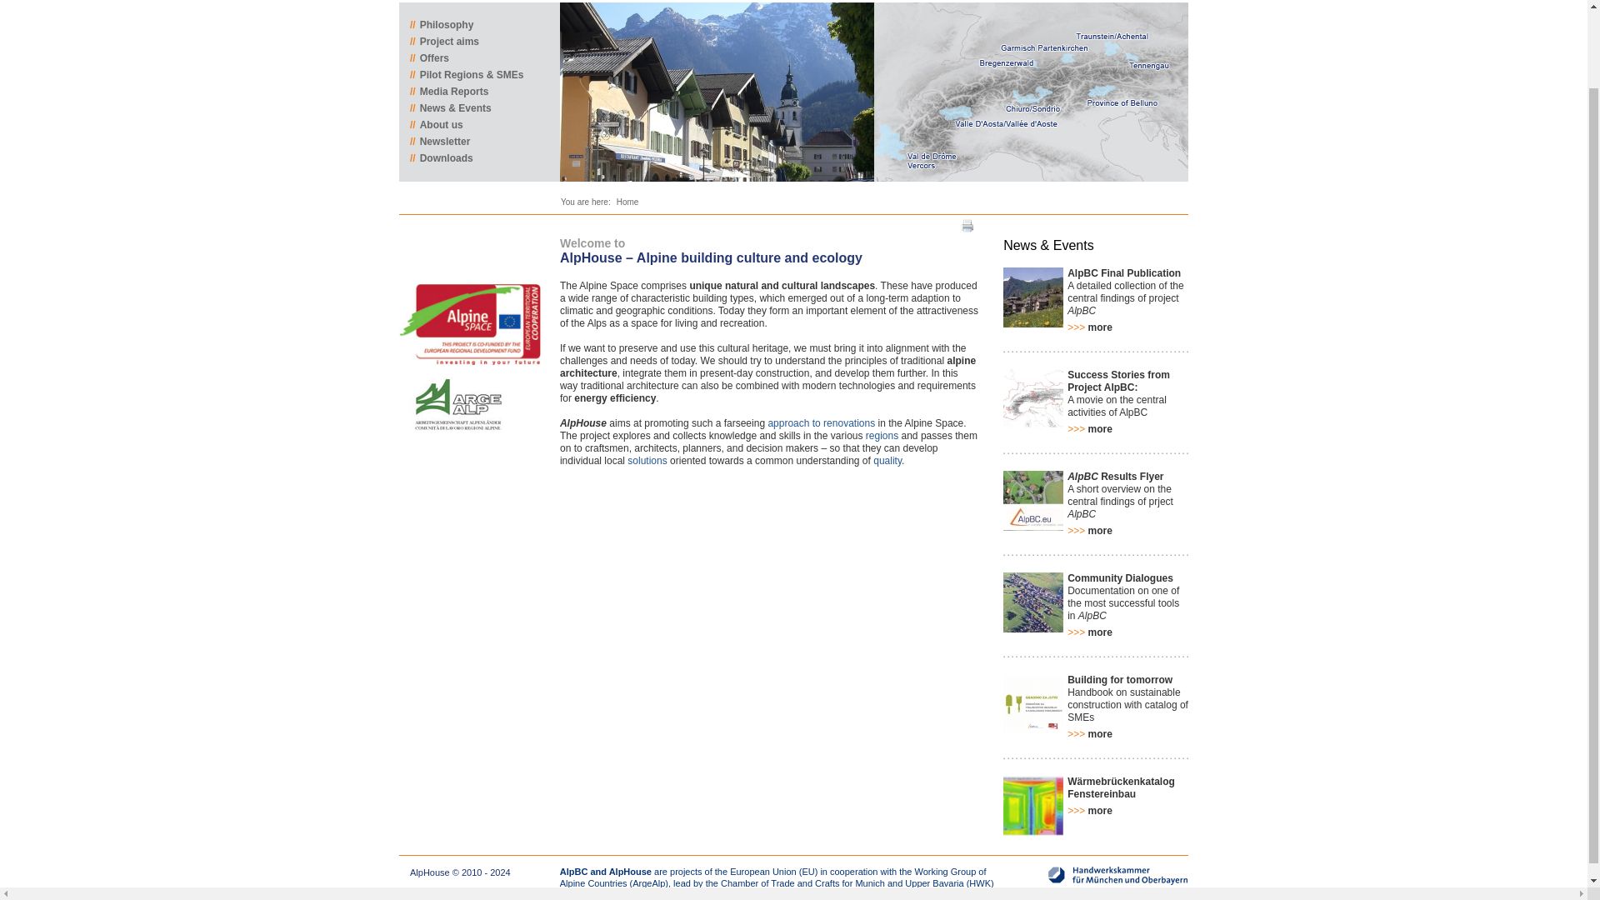 The image size is (1600, 900). Describe the element at coordinates (627, 202) in the screenshot. I see `Home` at that location.